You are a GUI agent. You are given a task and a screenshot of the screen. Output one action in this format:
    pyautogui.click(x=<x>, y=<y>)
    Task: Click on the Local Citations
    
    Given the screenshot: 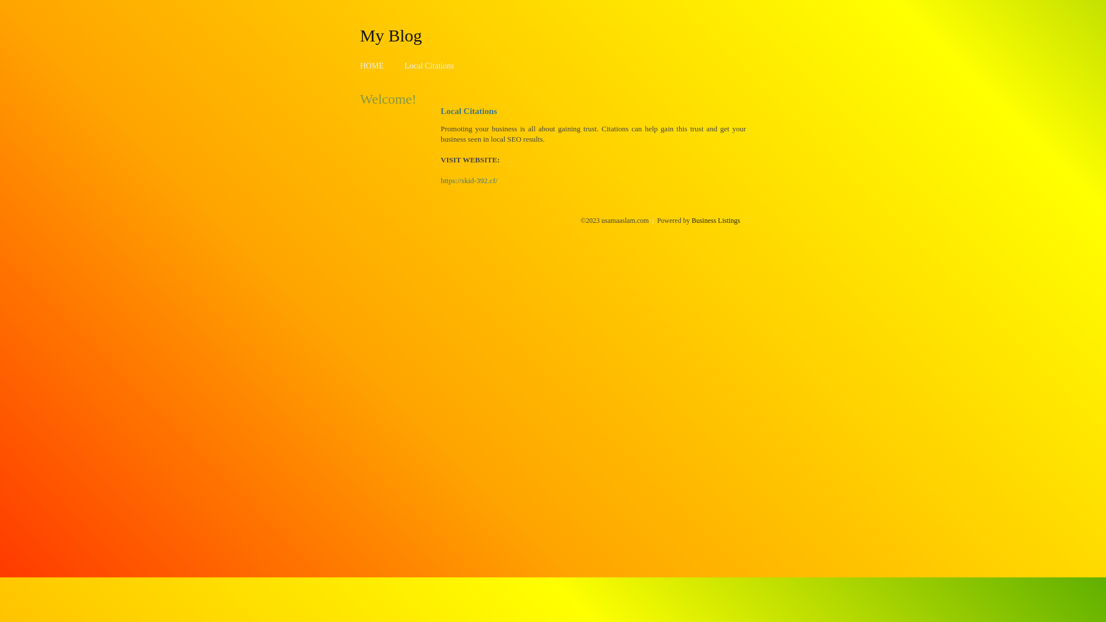 What is the action you would take?
    pyautogui.click(x=429, y=66)
    